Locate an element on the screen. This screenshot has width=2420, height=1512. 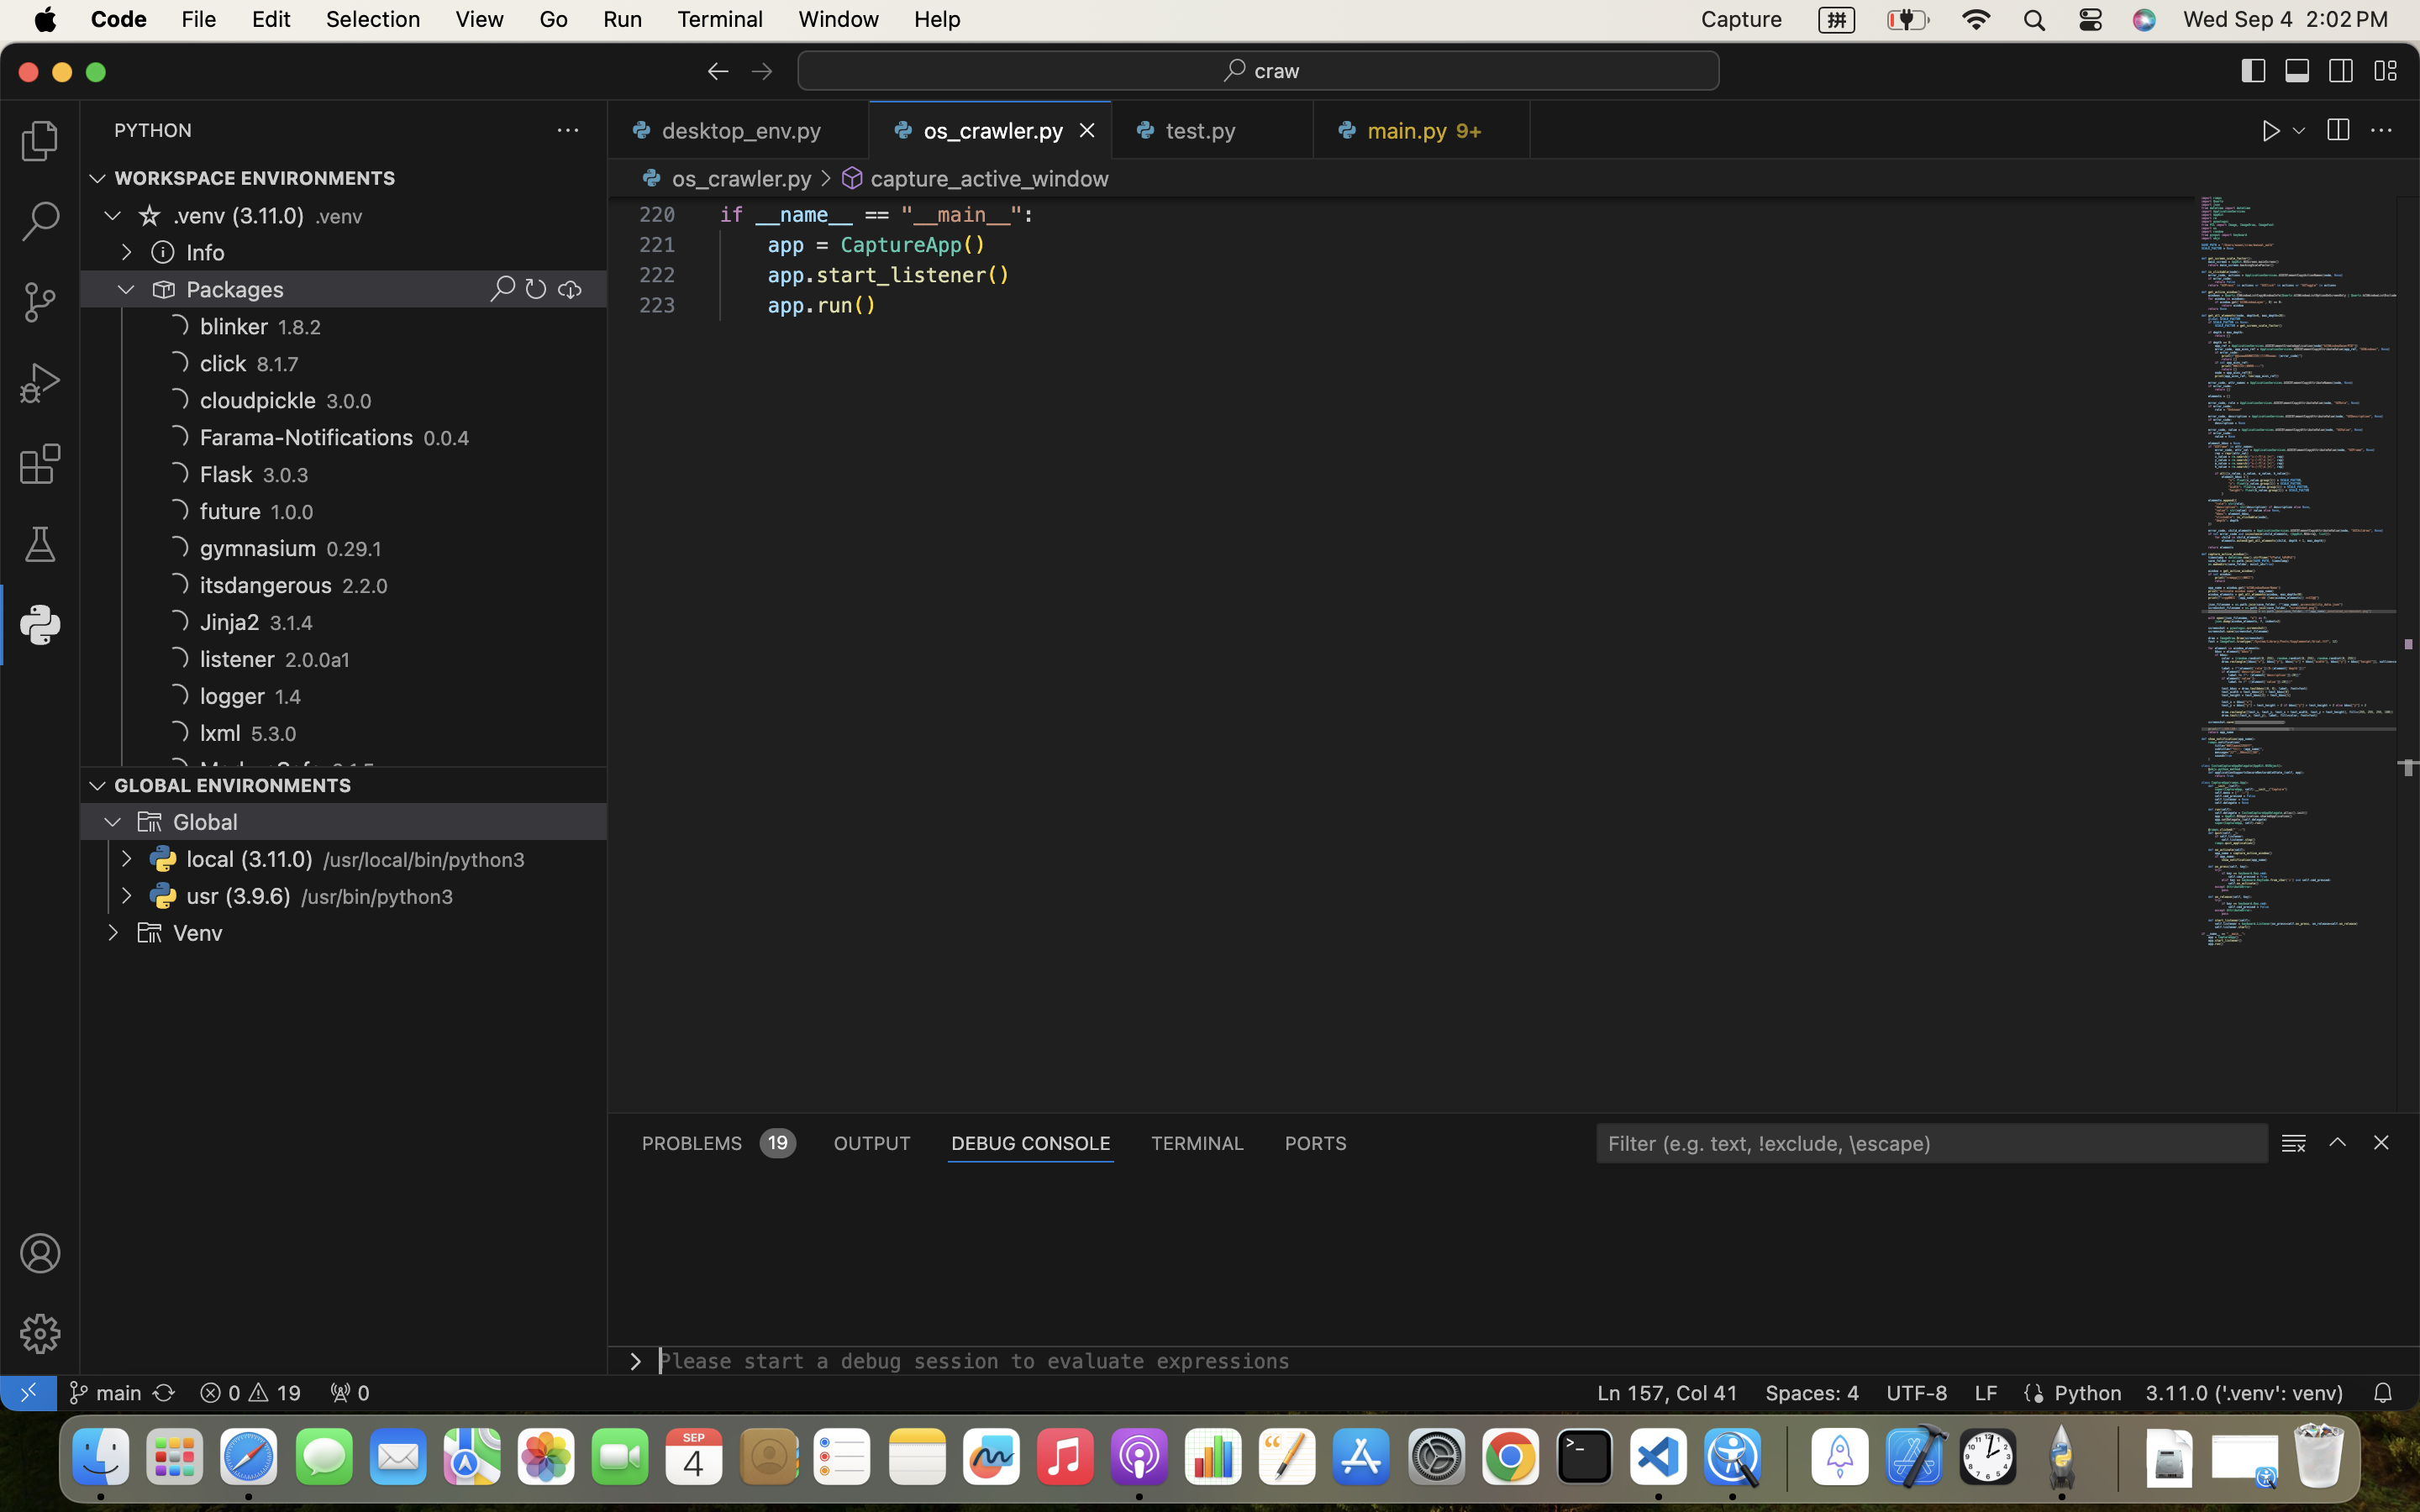
3.0.0 is located at coordinates (350, 402).